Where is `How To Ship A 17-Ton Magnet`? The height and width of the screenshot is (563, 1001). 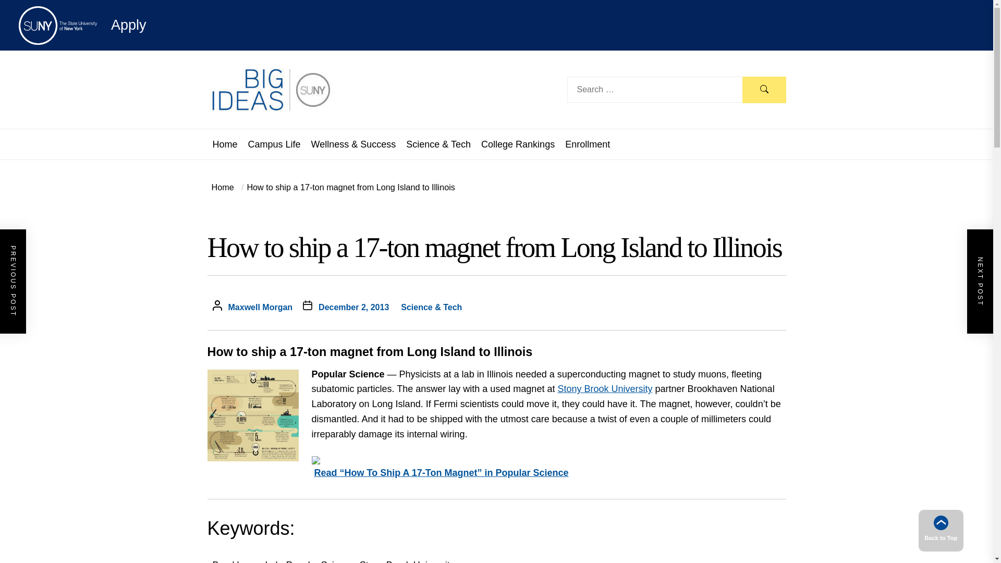 How To Ship A 17-Ton Magnet is located at coordinates (441, 472).